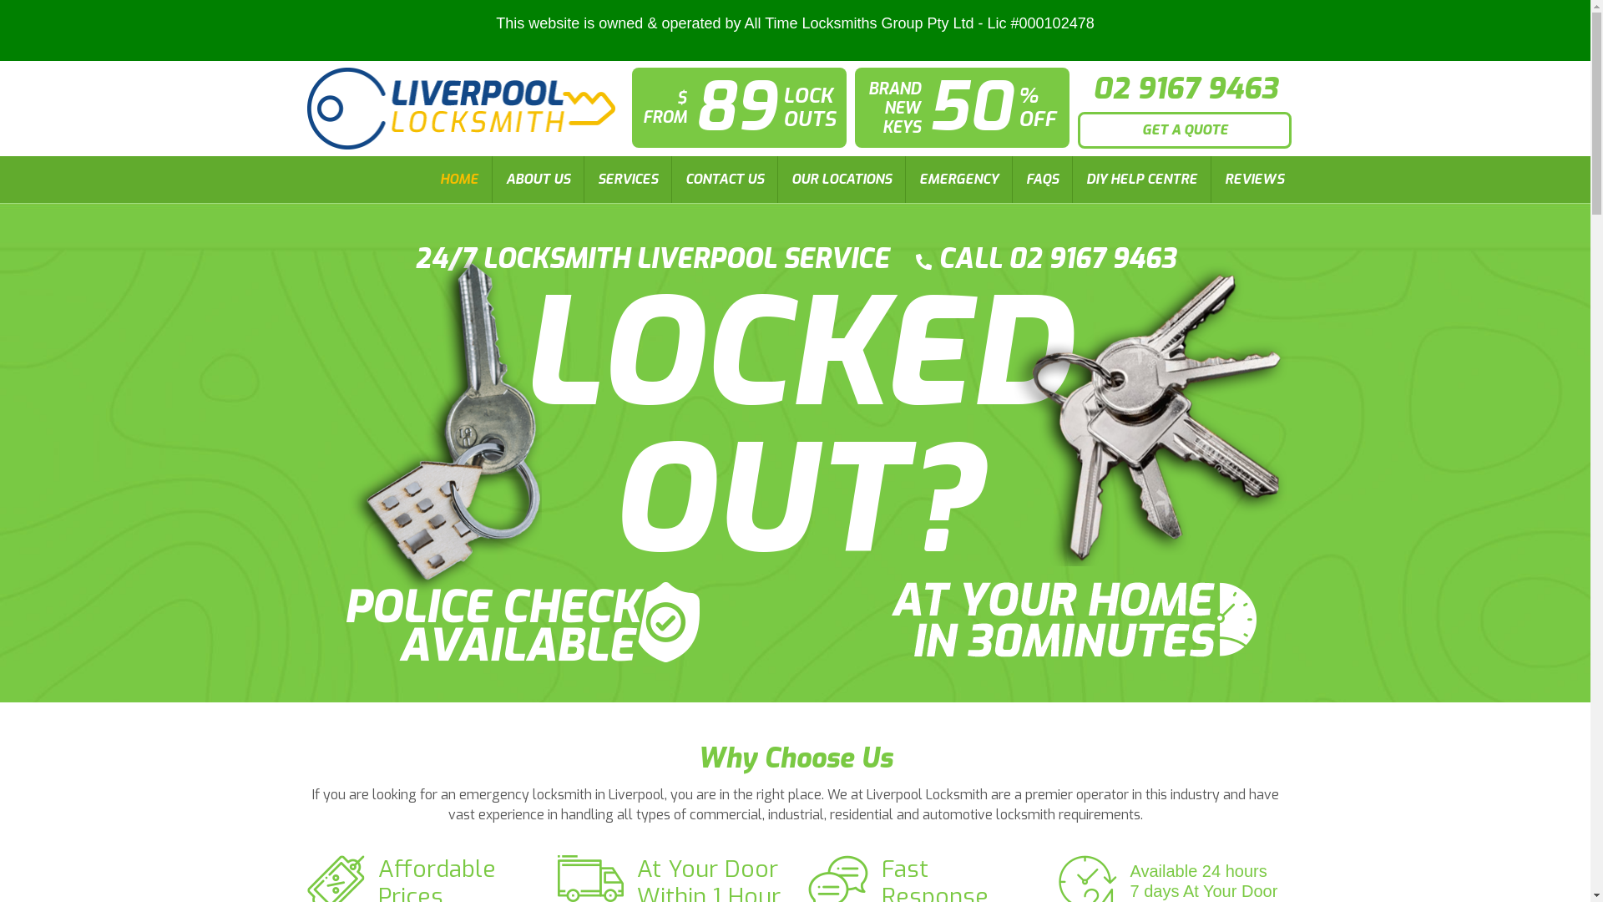  Describe the element at coordinates (628, 179) in the screenshot. I see `SERVICES` at that location.